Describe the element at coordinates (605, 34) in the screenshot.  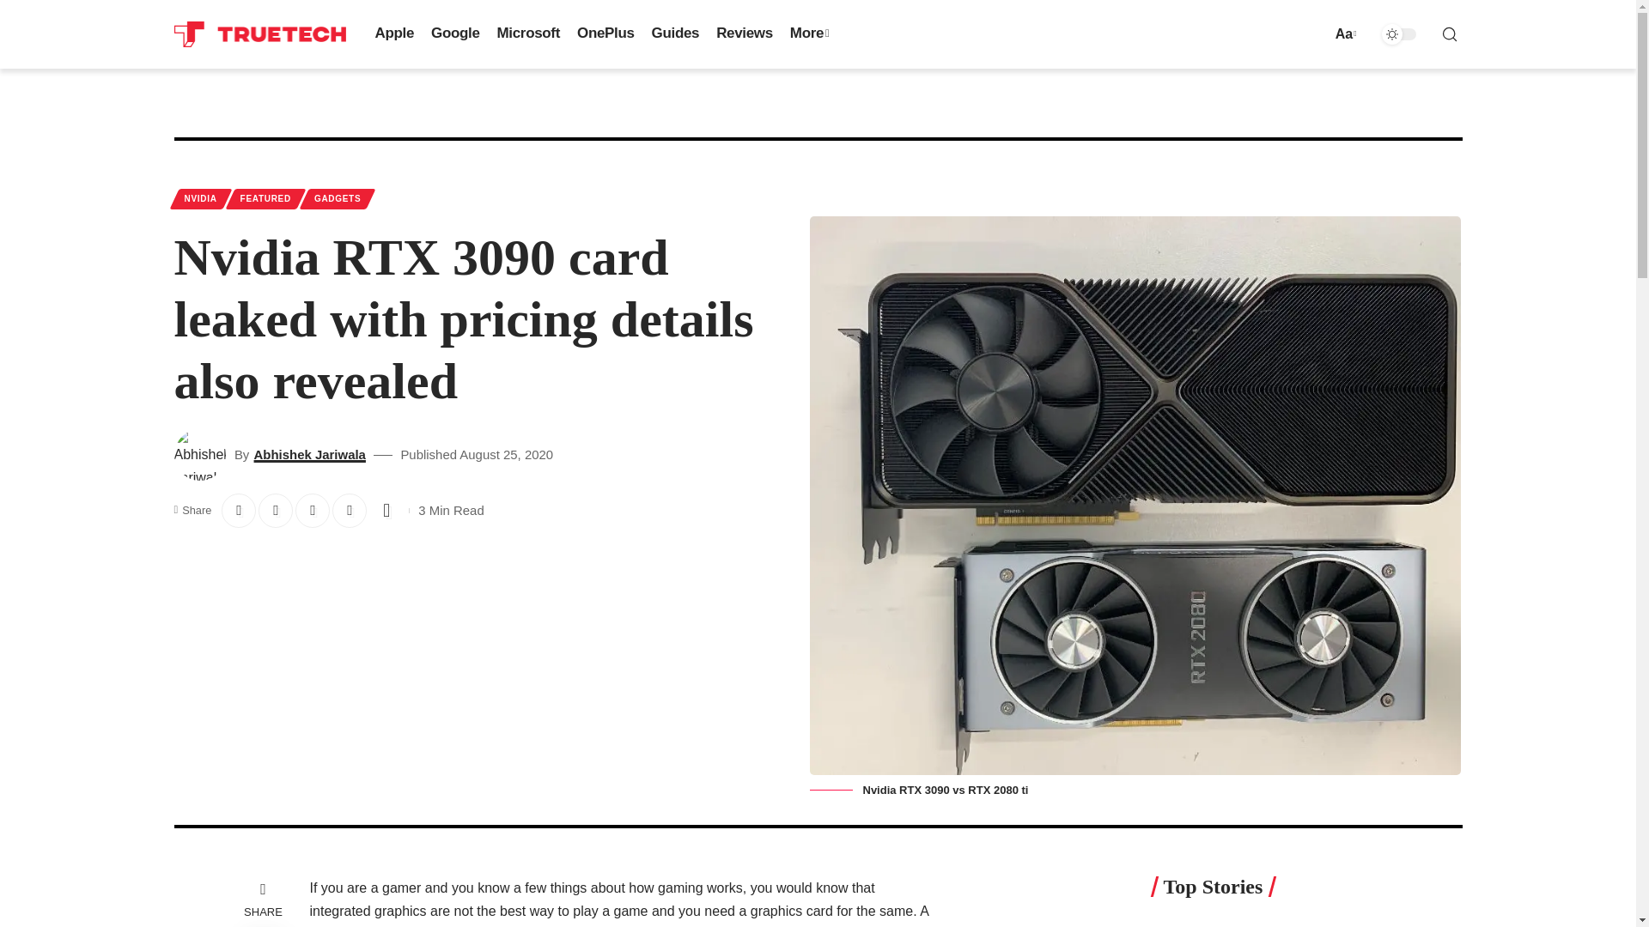
I see `OnePlus` at that location.